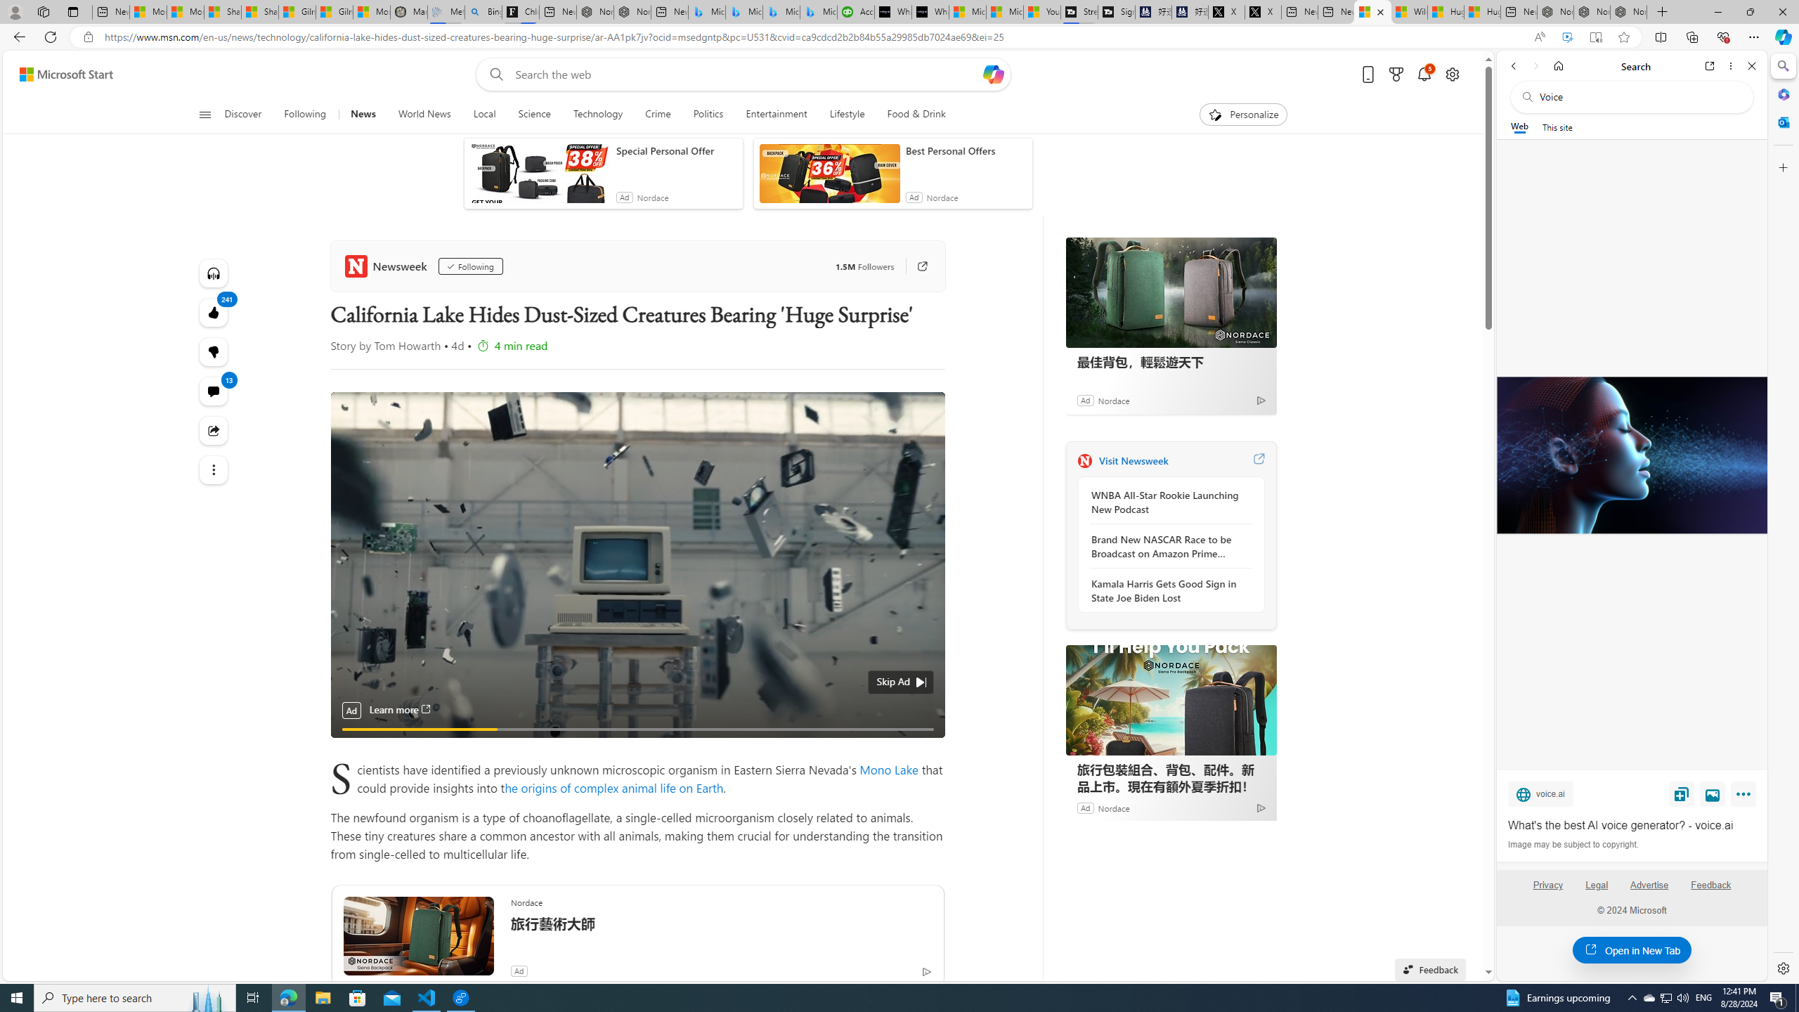 This screenshot has width=1799, height=1012. I want to click on View comments 13 Comment, so click(214, 391).